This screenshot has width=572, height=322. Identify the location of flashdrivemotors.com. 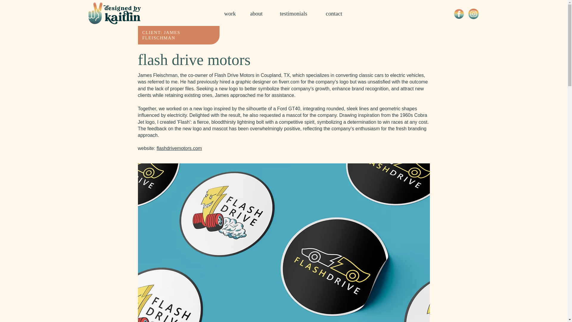
(179, 148).